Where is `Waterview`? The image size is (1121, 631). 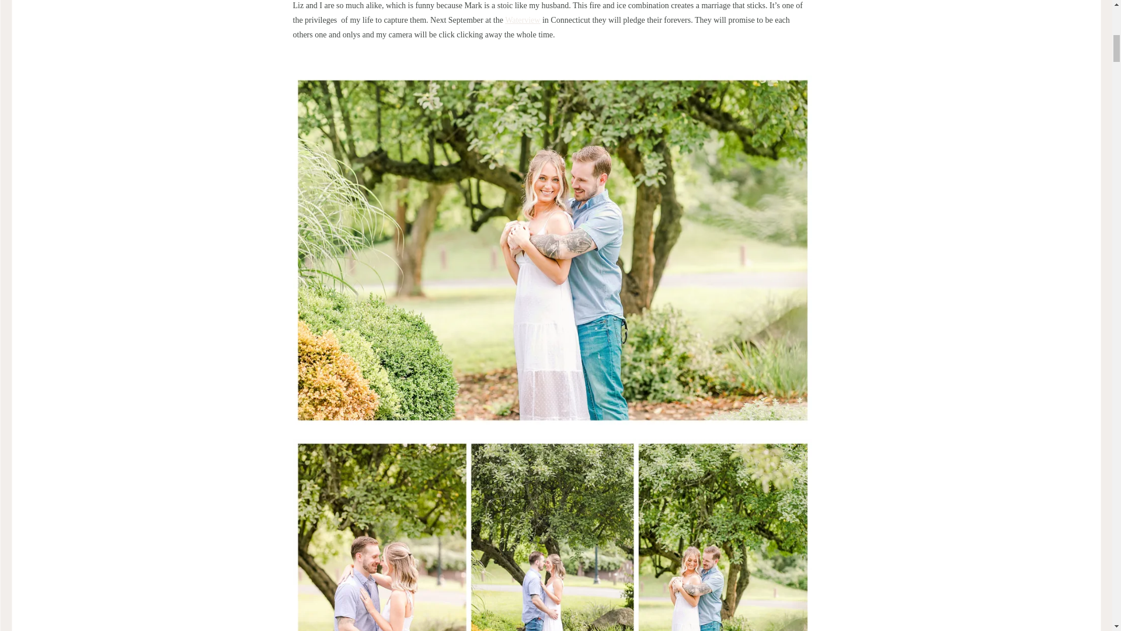 Waterview is located at coordinates (523, 20).